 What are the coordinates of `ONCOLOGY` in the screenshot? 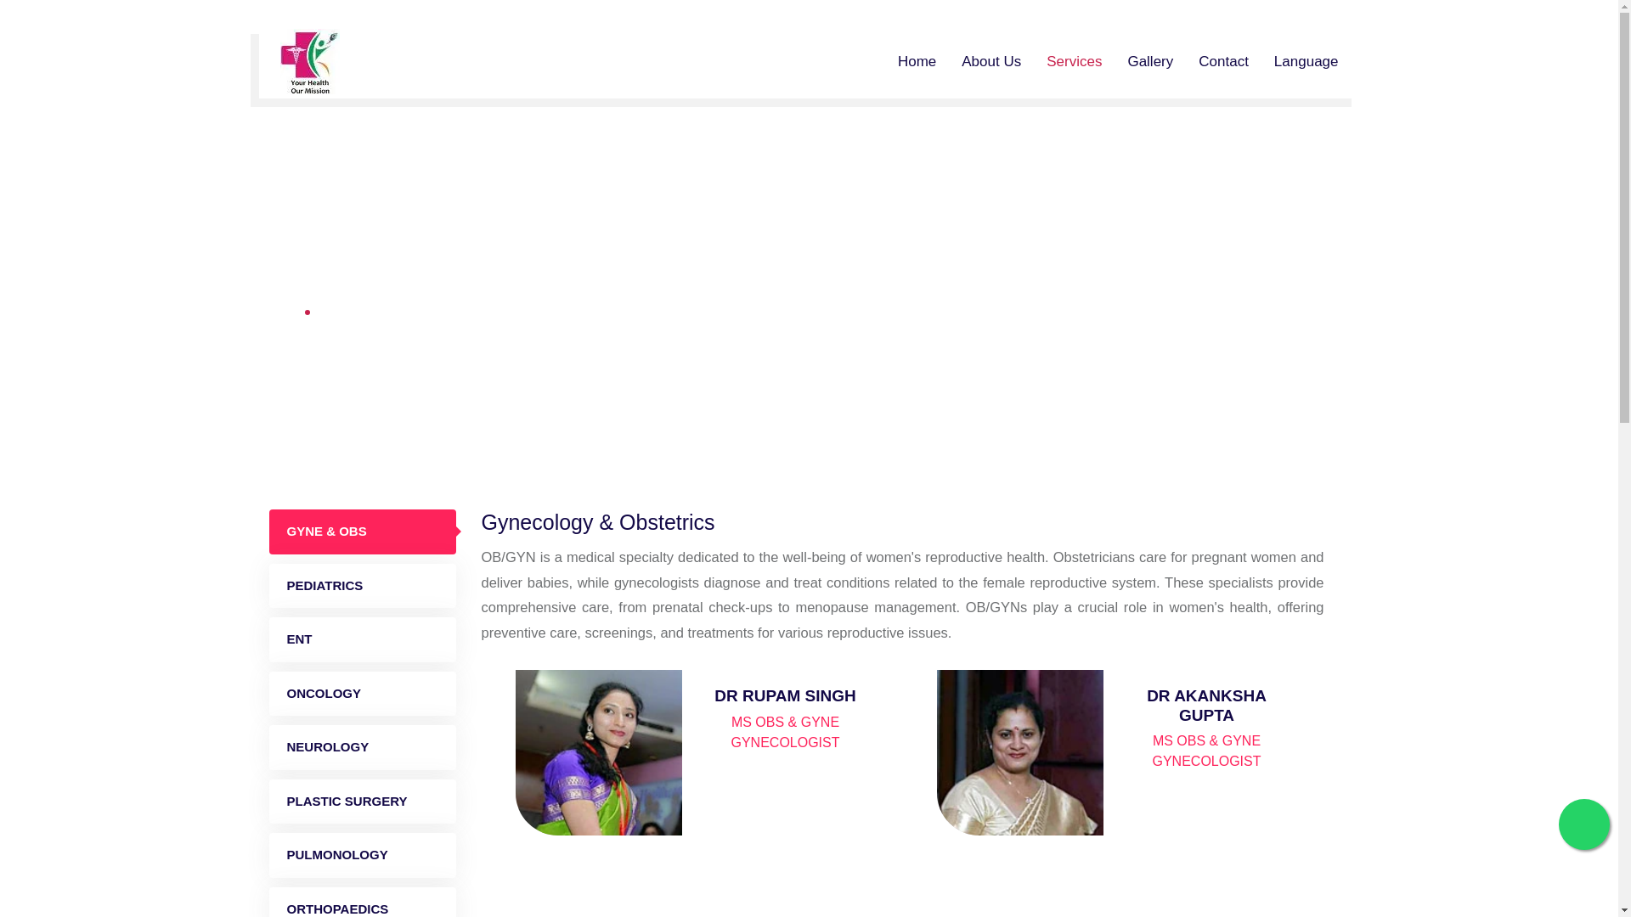 It's located at (362, 693).